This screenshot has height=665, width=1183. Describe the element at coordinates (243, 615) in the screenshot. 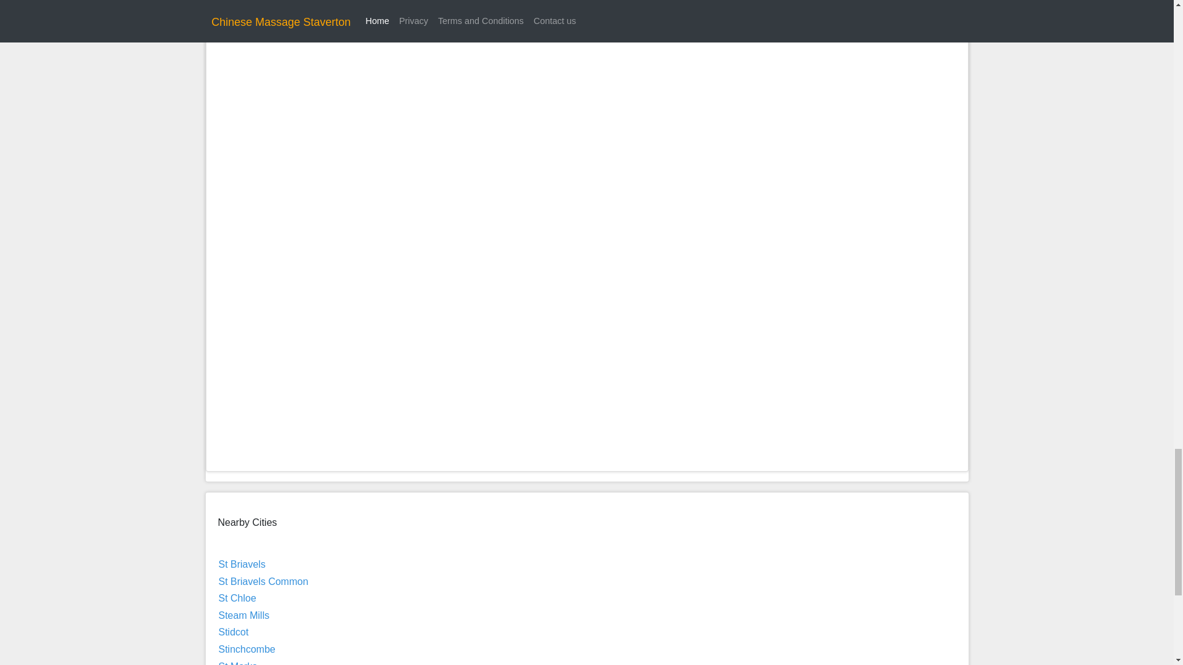

I see `Steam Mills` at that location.